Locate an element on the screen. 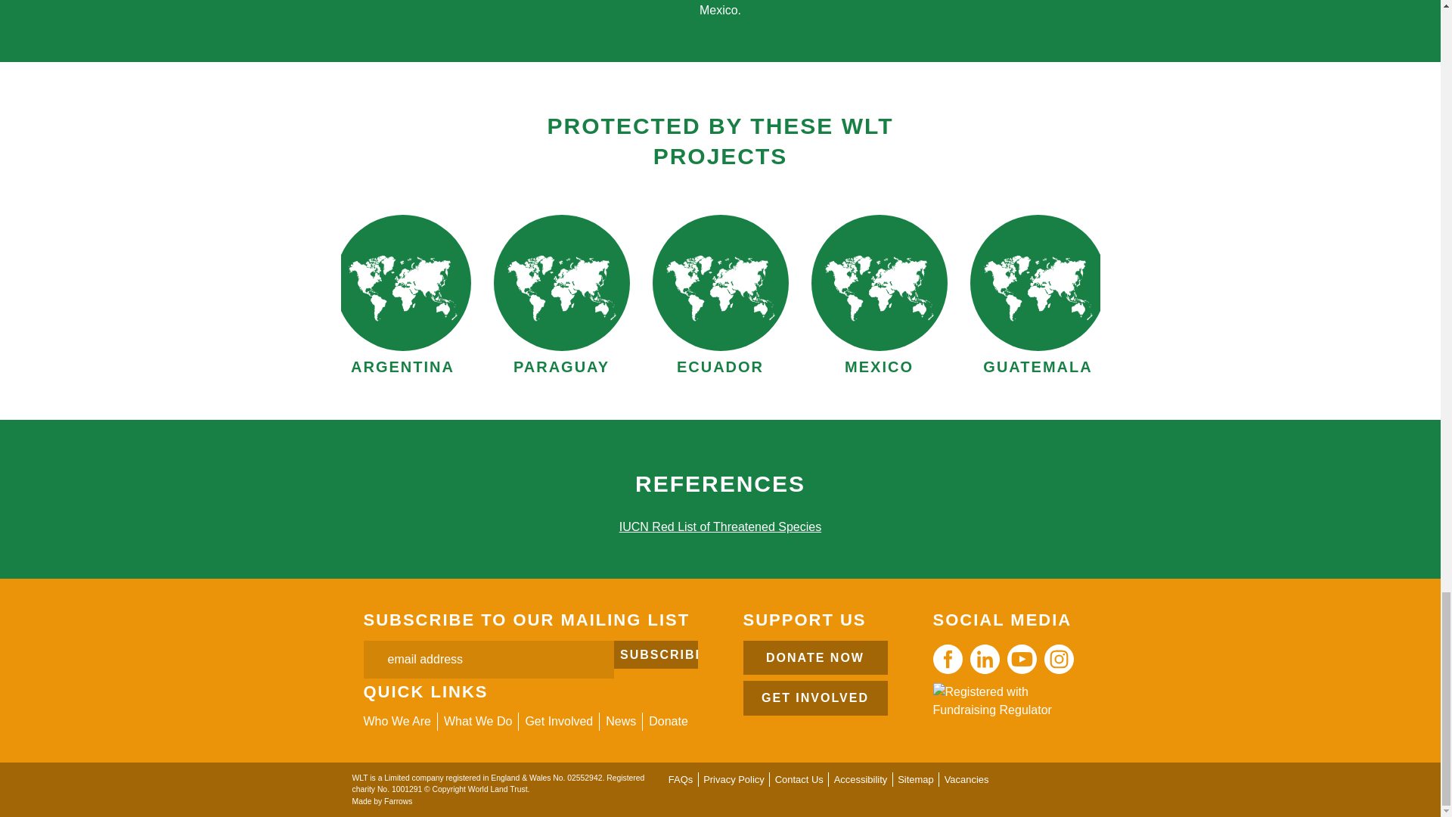  world-map-white is located at coordinates (1037, 286).